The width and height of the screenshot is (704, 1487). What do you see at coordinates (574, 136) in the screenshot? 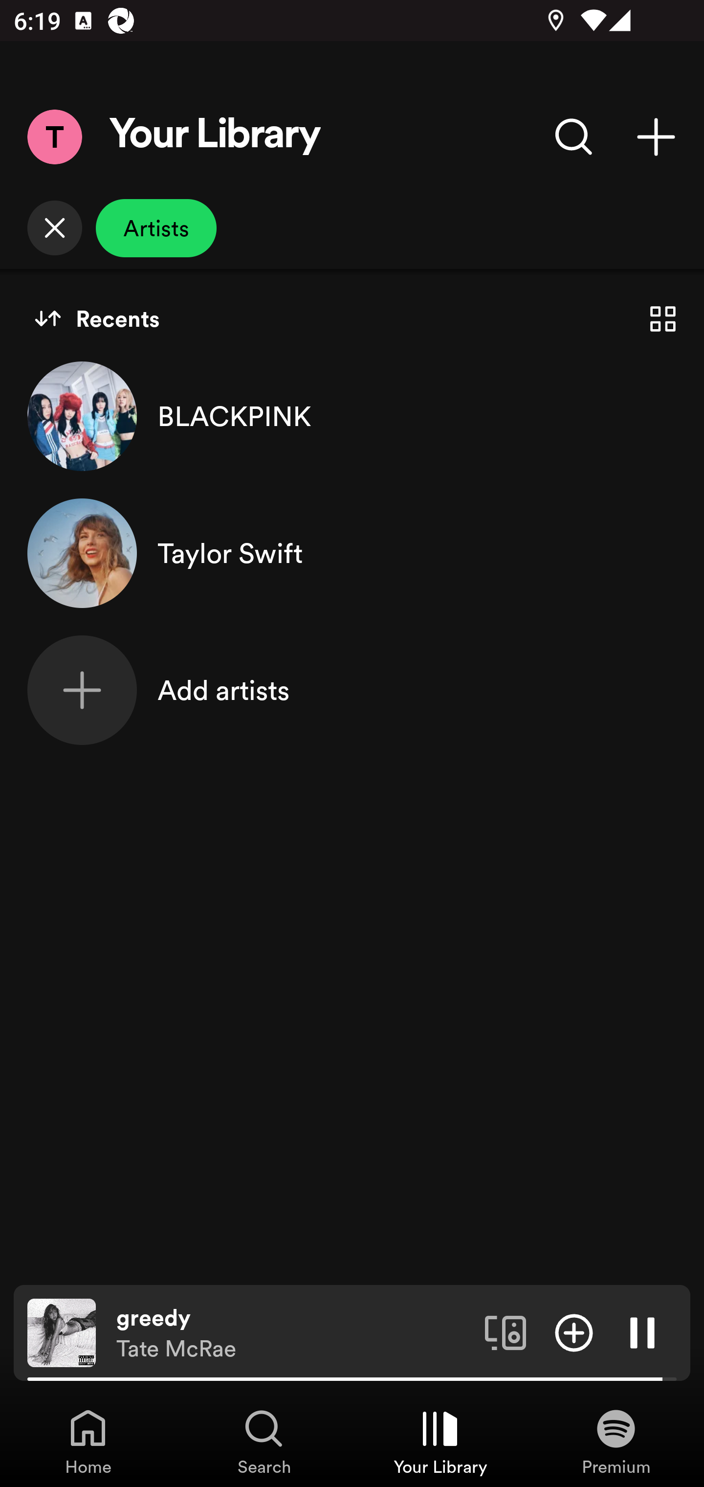
I see `Search Your Library` at bounding box center [574, 136].